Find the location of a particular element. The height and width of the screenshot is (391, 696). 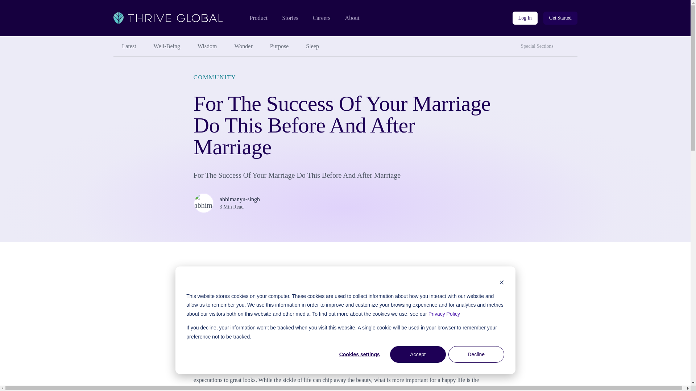

Stories is located at coordinates (290, 18).